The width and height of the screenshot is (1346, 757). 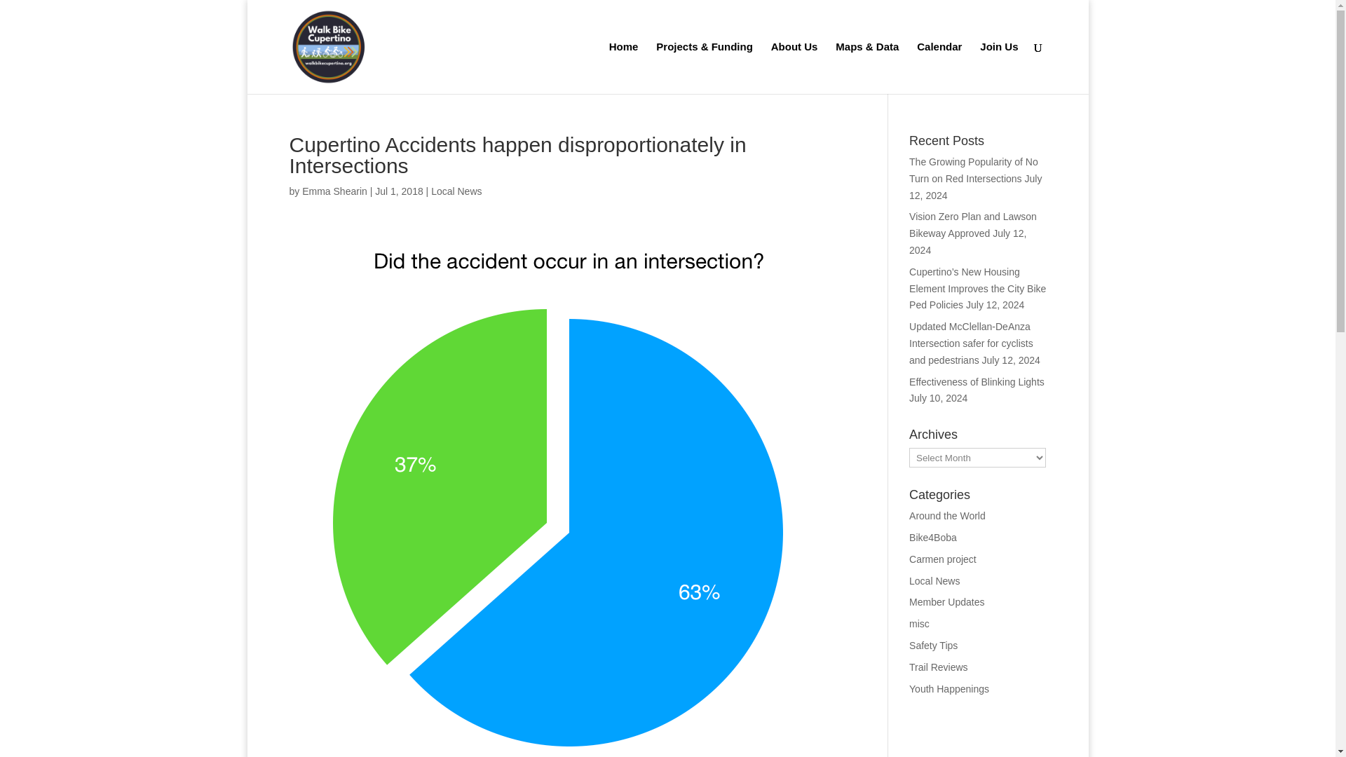 What do you see at coordinates (795, 67) in the screenshot?
I see `About Us` at bounding box center [795, 67].